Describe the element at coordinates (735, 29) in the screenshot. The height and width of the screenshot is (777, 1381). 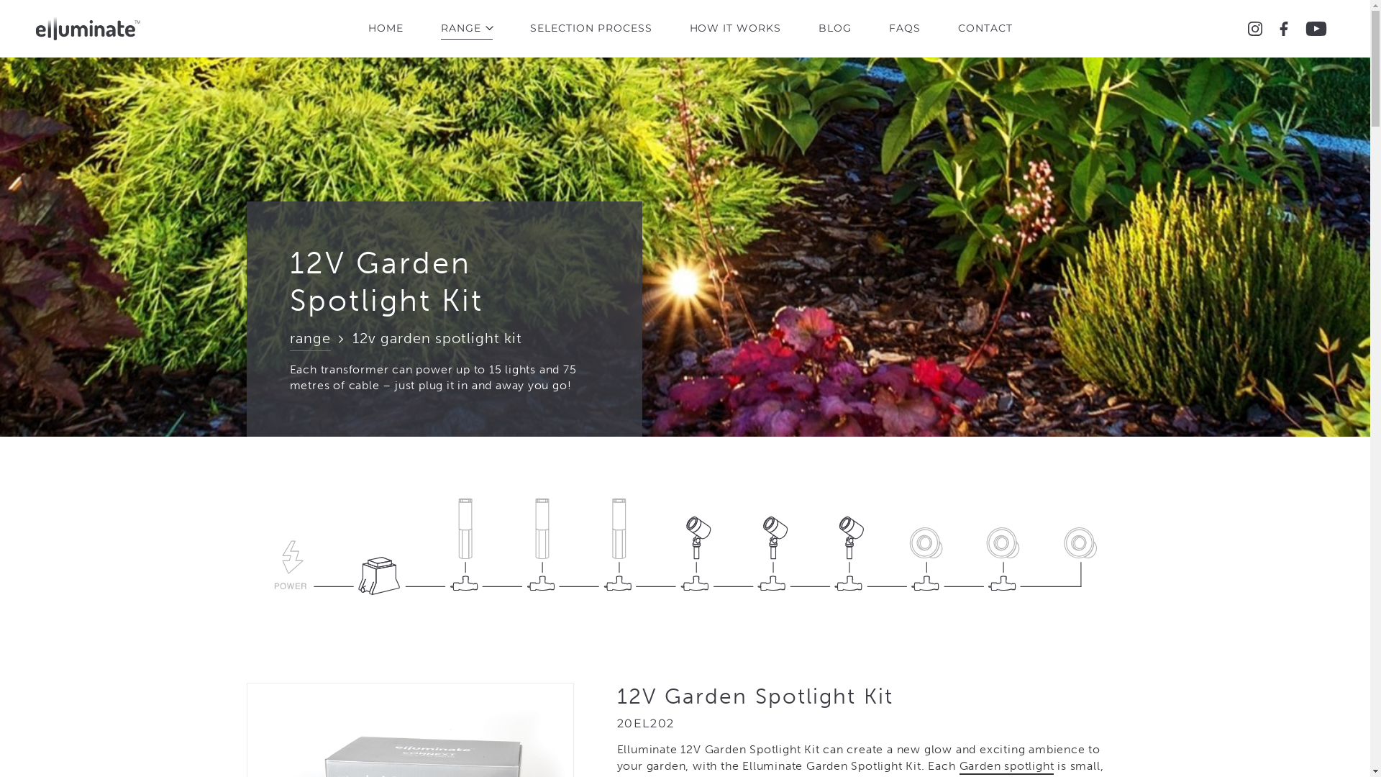
I see `HOW IT WORKS` at that location.